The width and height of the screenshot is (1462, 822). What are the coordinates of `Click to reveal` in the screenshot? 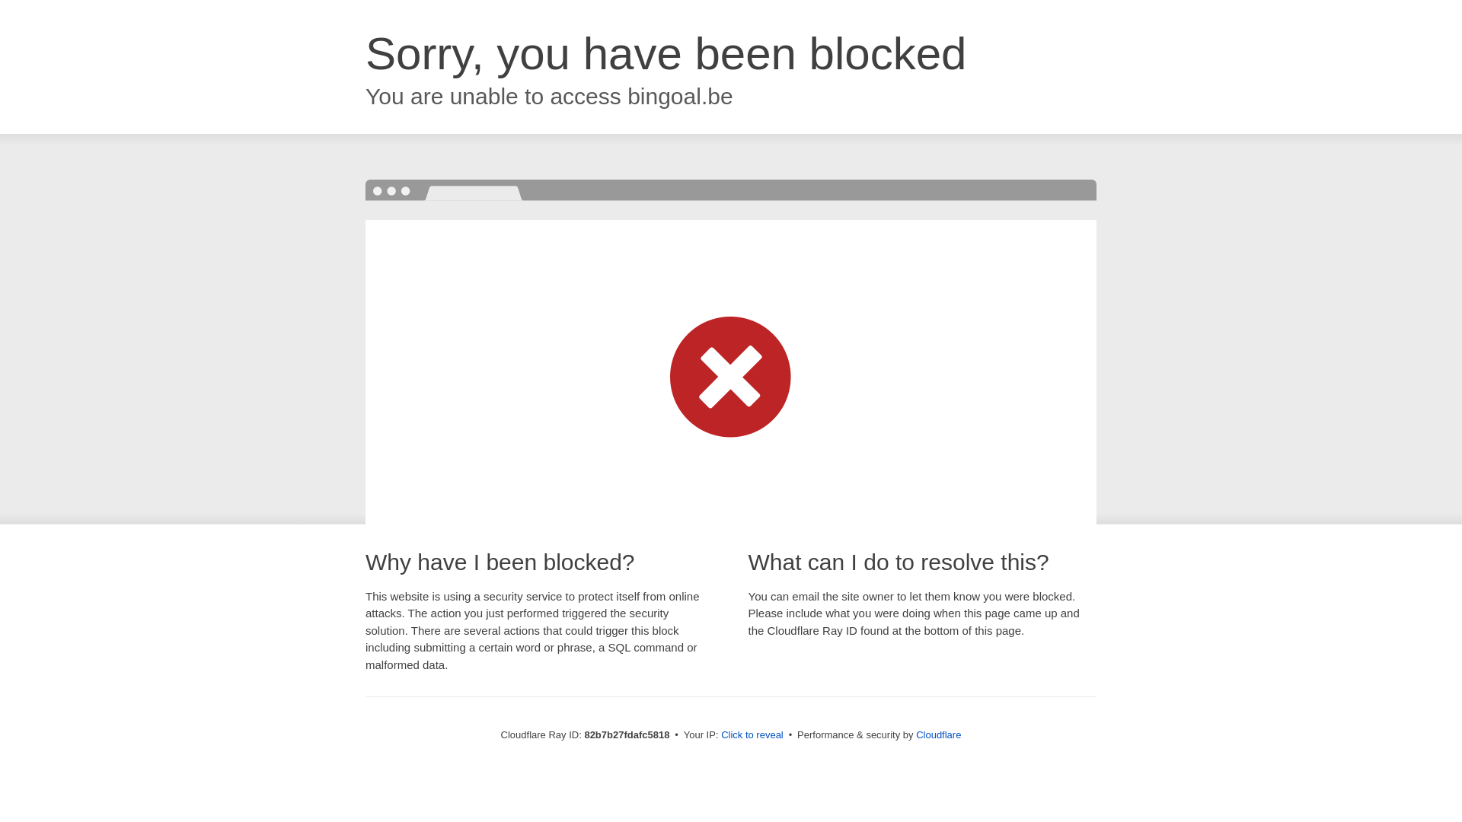 It's located at (752, 735).